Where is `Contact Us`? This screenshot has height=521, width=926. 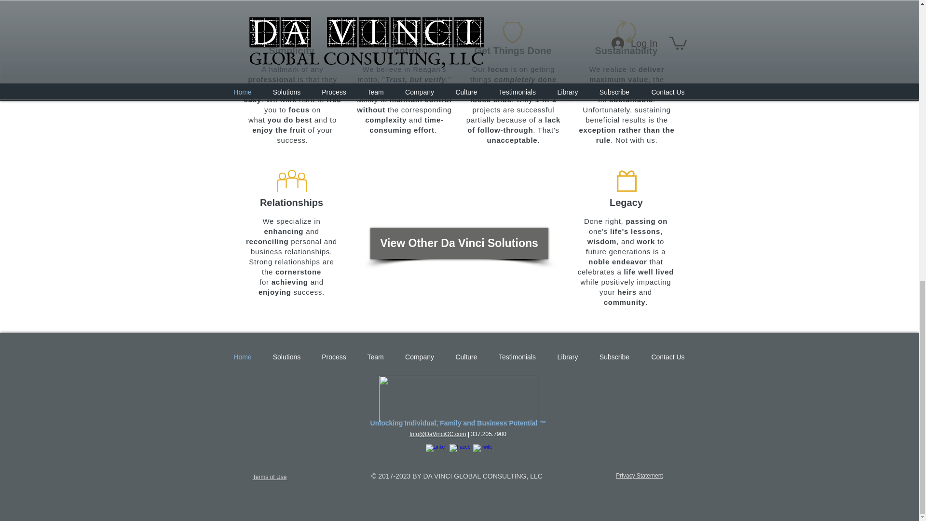 Contact Us is located at coordinates (668, 357).